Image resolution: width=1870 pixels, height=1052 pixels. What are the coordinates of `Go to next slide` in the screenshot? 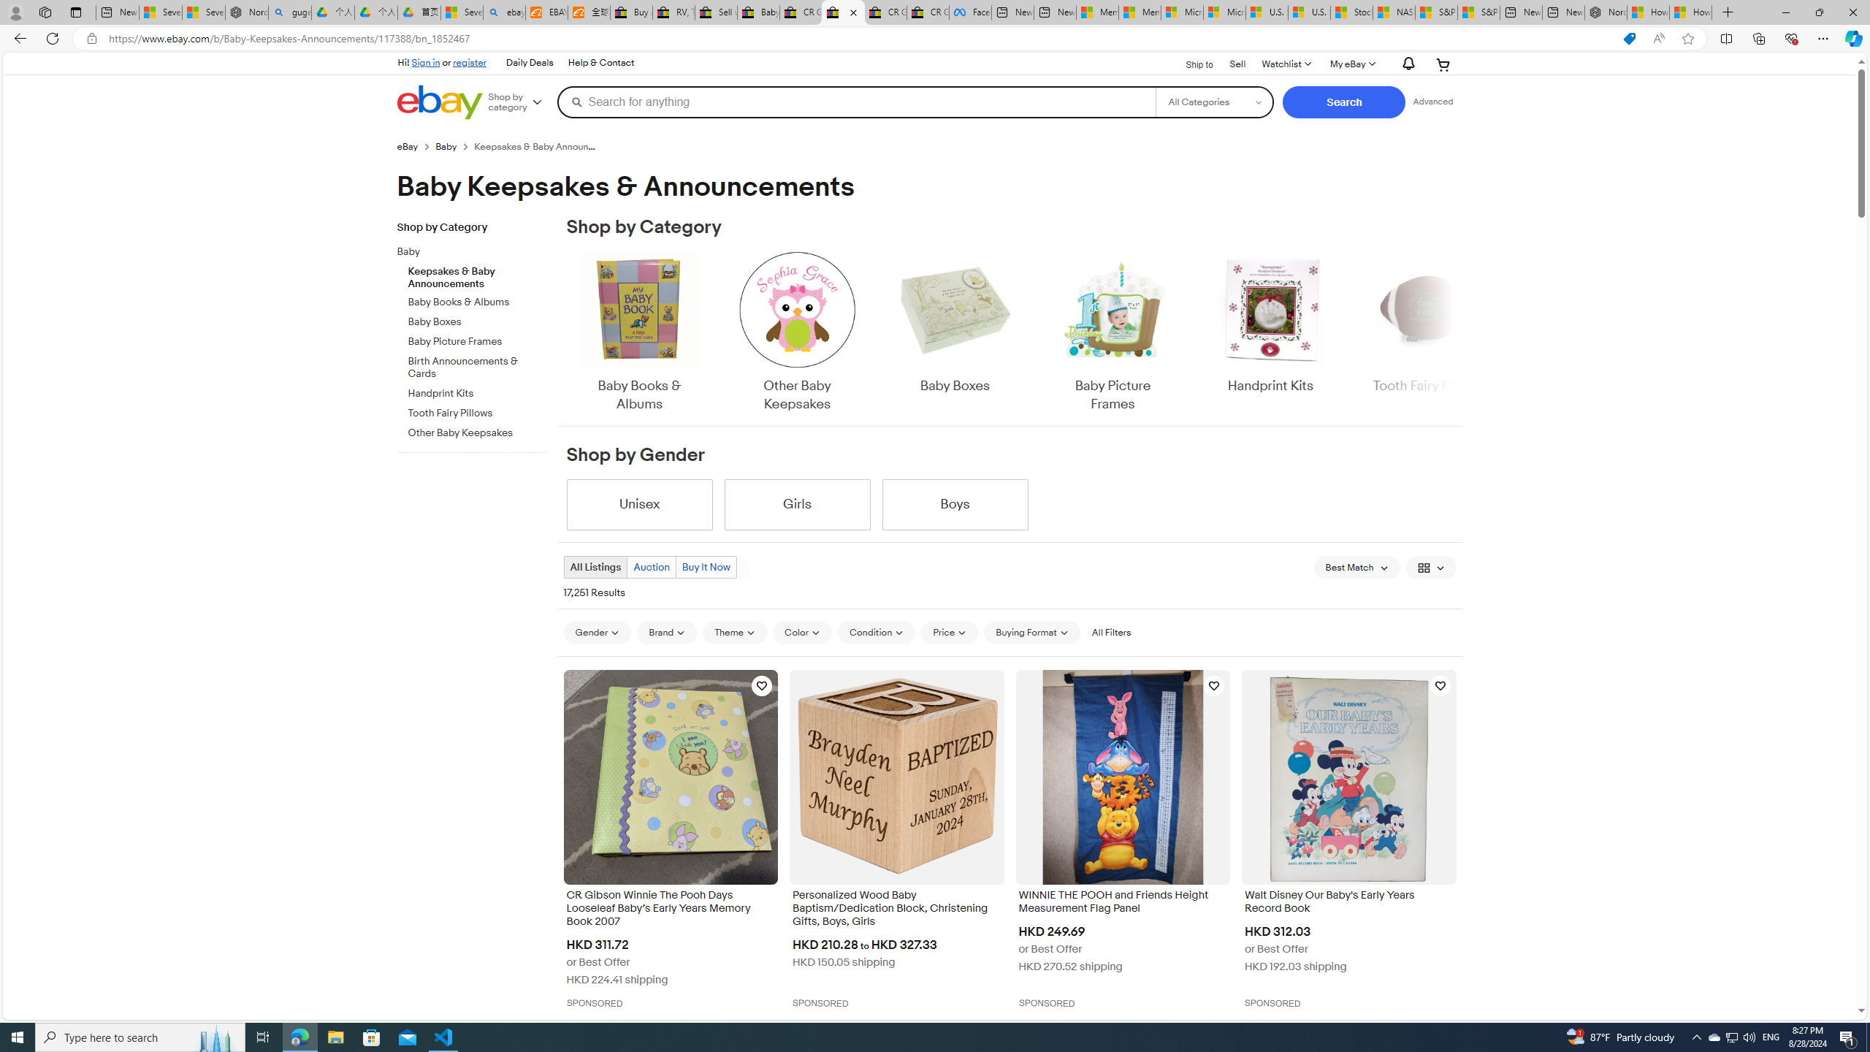 It's located at (1454, 333).